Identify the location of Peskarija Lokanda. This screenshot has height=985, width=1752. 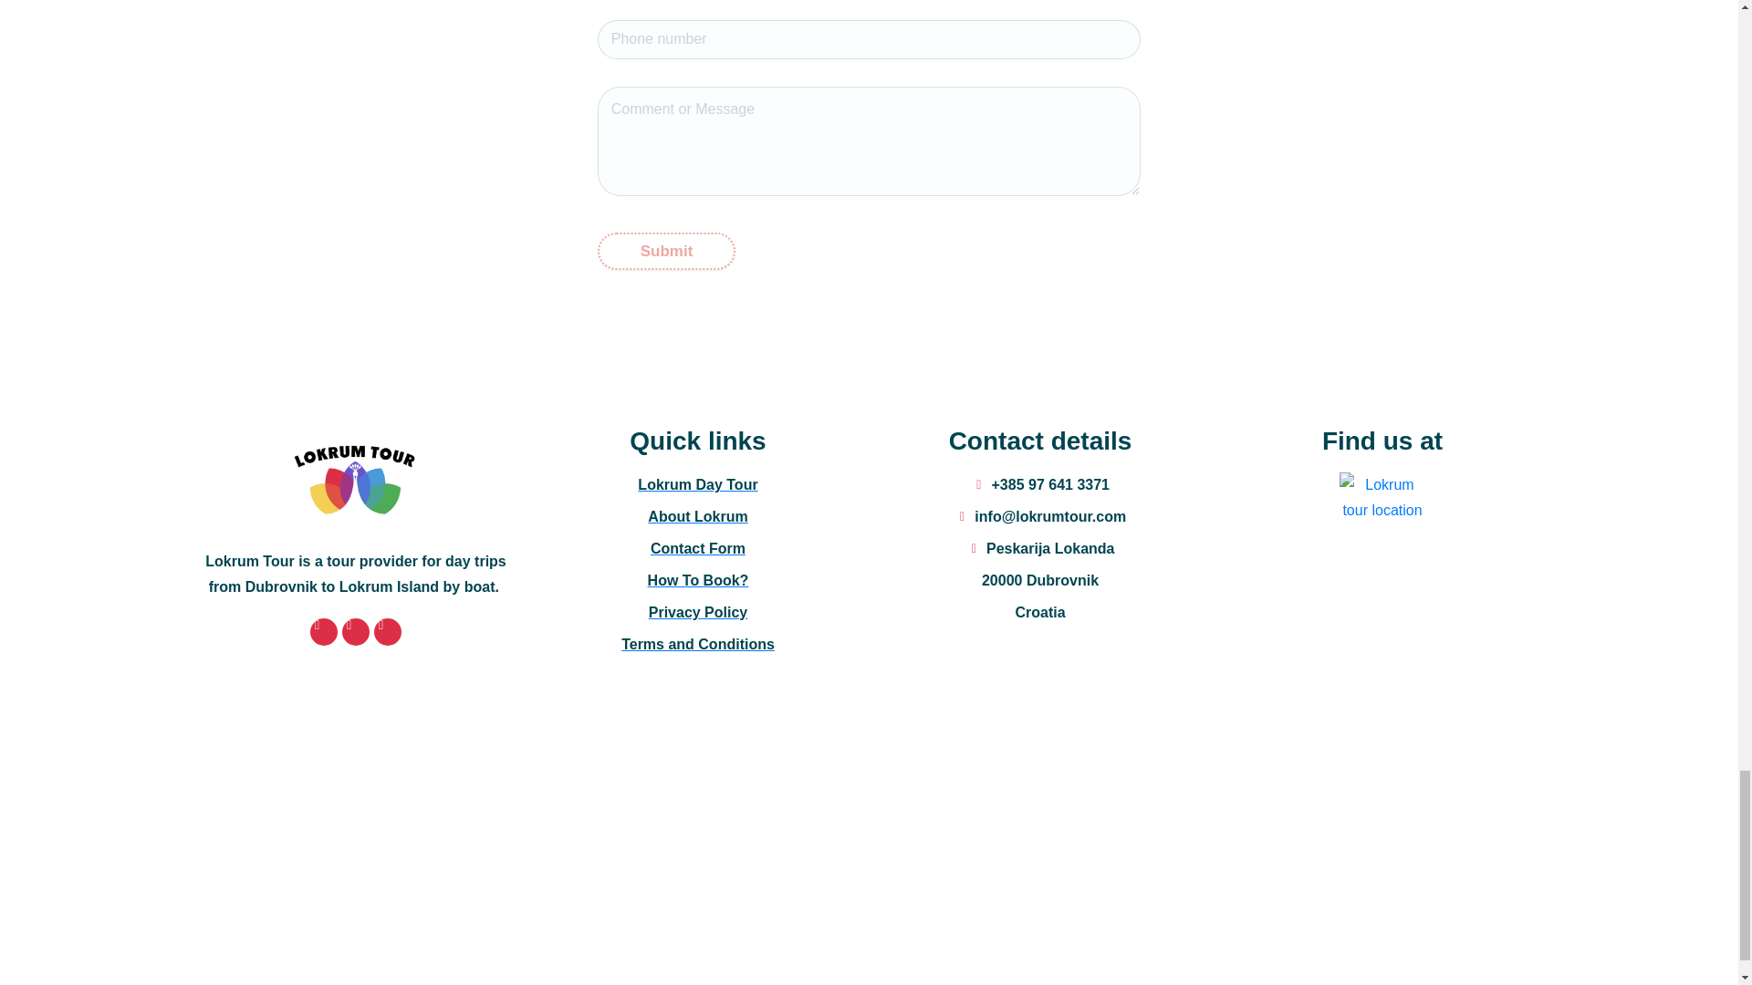
(1039, 548).